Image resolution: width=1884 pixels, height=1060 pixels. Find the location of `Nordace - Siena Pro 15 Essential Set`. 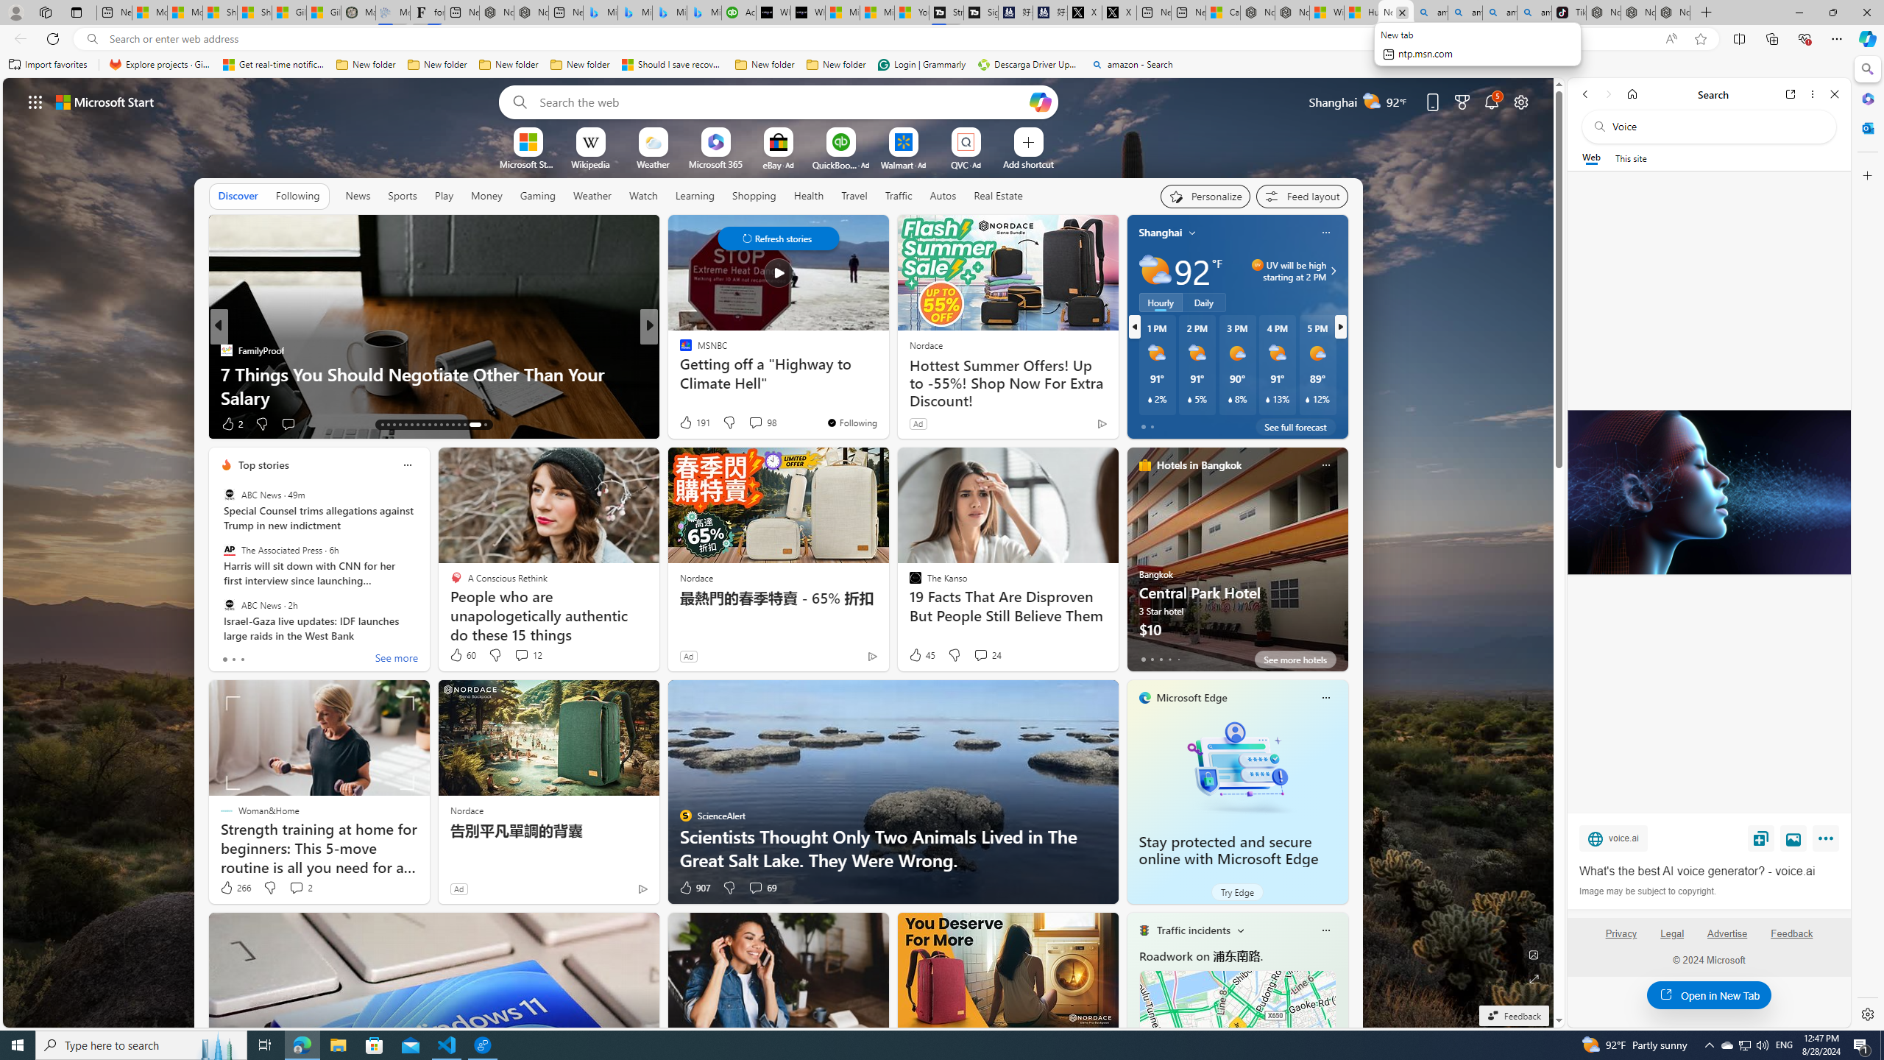

Nordace - Siena Pro 15 Essential Set is located at coordinates (1672, 13).